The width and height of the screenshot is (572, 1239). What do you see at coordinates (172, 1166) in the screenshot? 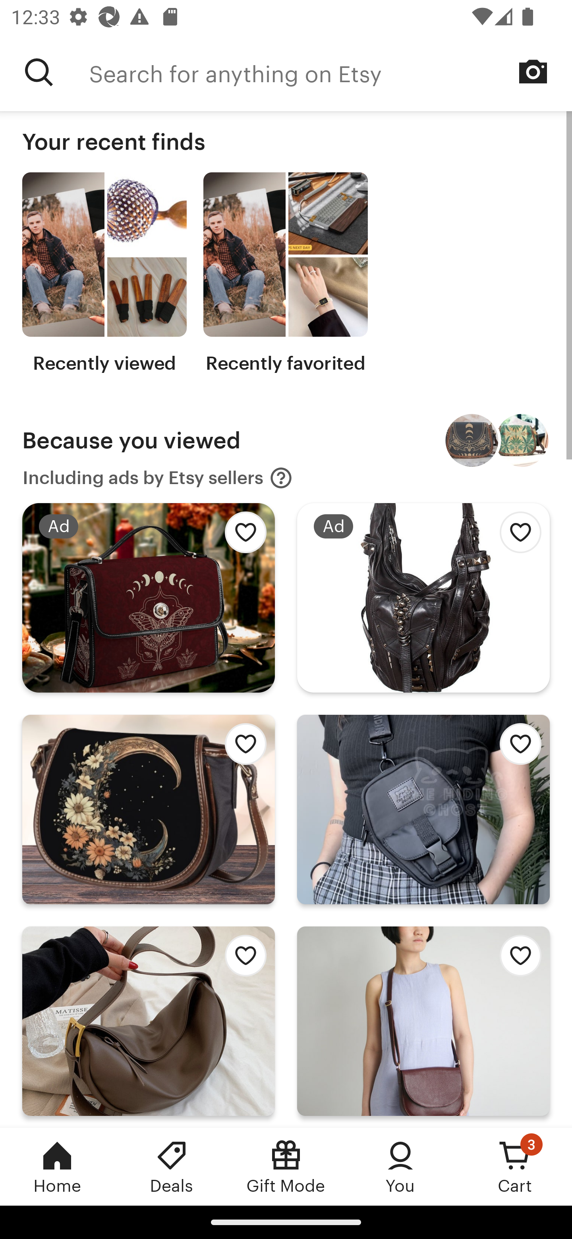
I see `Deals` at bounding box center [172, 1166].